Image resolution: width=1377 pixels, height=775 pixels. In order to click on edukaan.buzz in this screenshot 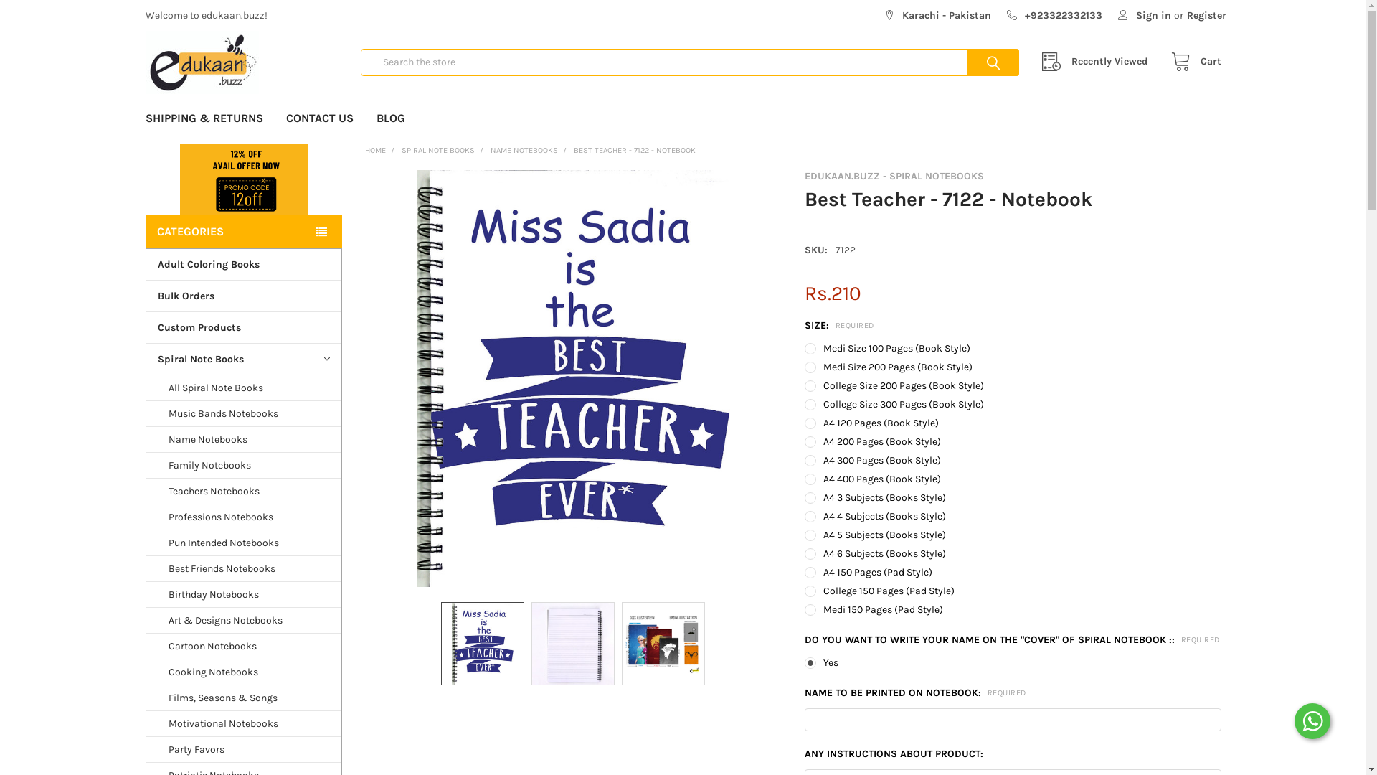, I will do `click(202, 62)`.